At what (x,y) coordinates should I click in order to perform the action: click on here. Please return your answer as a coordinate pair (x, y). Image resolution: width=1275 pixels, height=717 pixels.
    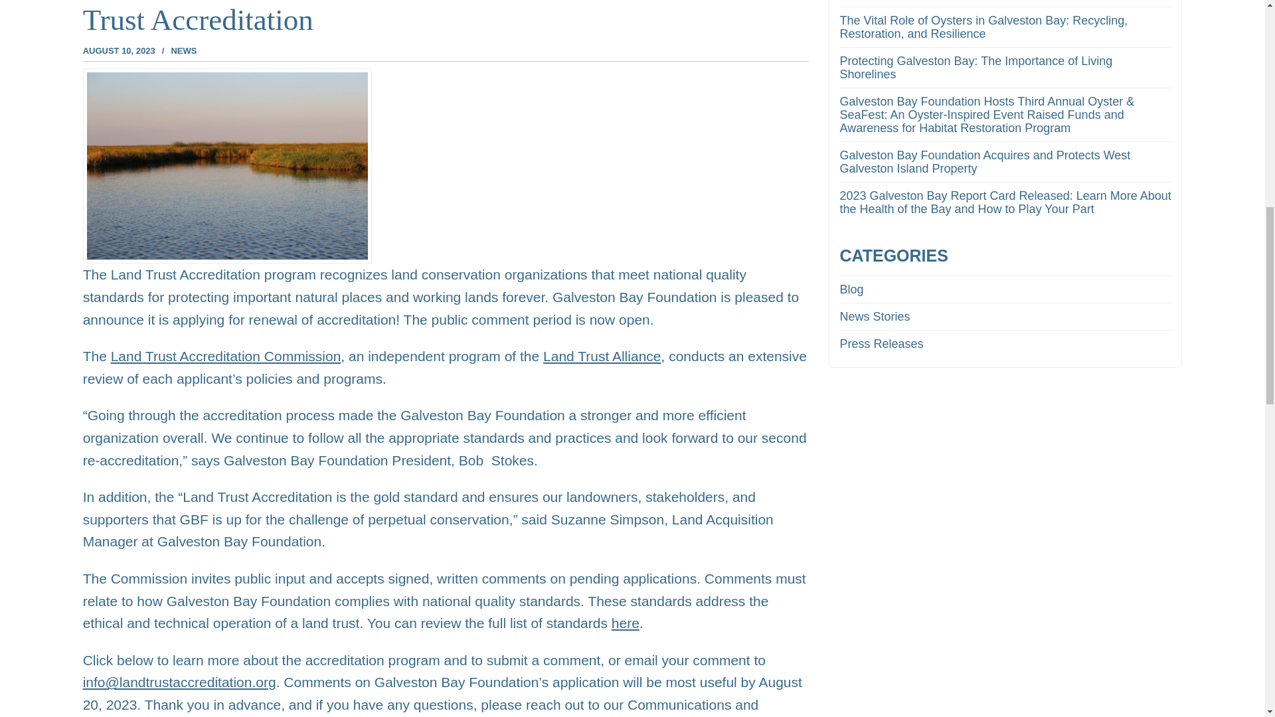
    Looking at the image, I should click on (626, 623).